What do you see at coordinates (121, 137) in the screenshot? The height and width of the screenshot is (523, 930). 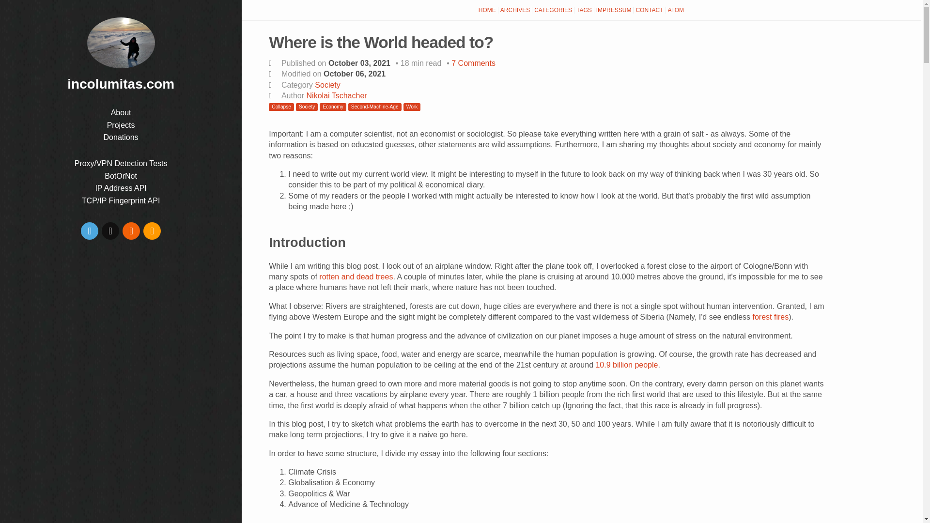 I see `Donations` at bounding box center [121, 137].